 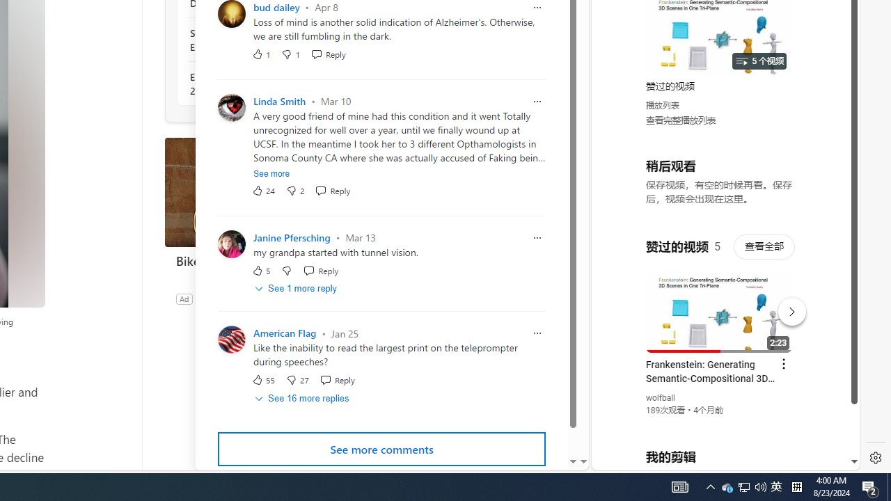 What do you see at coordinates (297, 289) in the screenshot?
I see `See 1 more reply` at bounding box center [297, 289].